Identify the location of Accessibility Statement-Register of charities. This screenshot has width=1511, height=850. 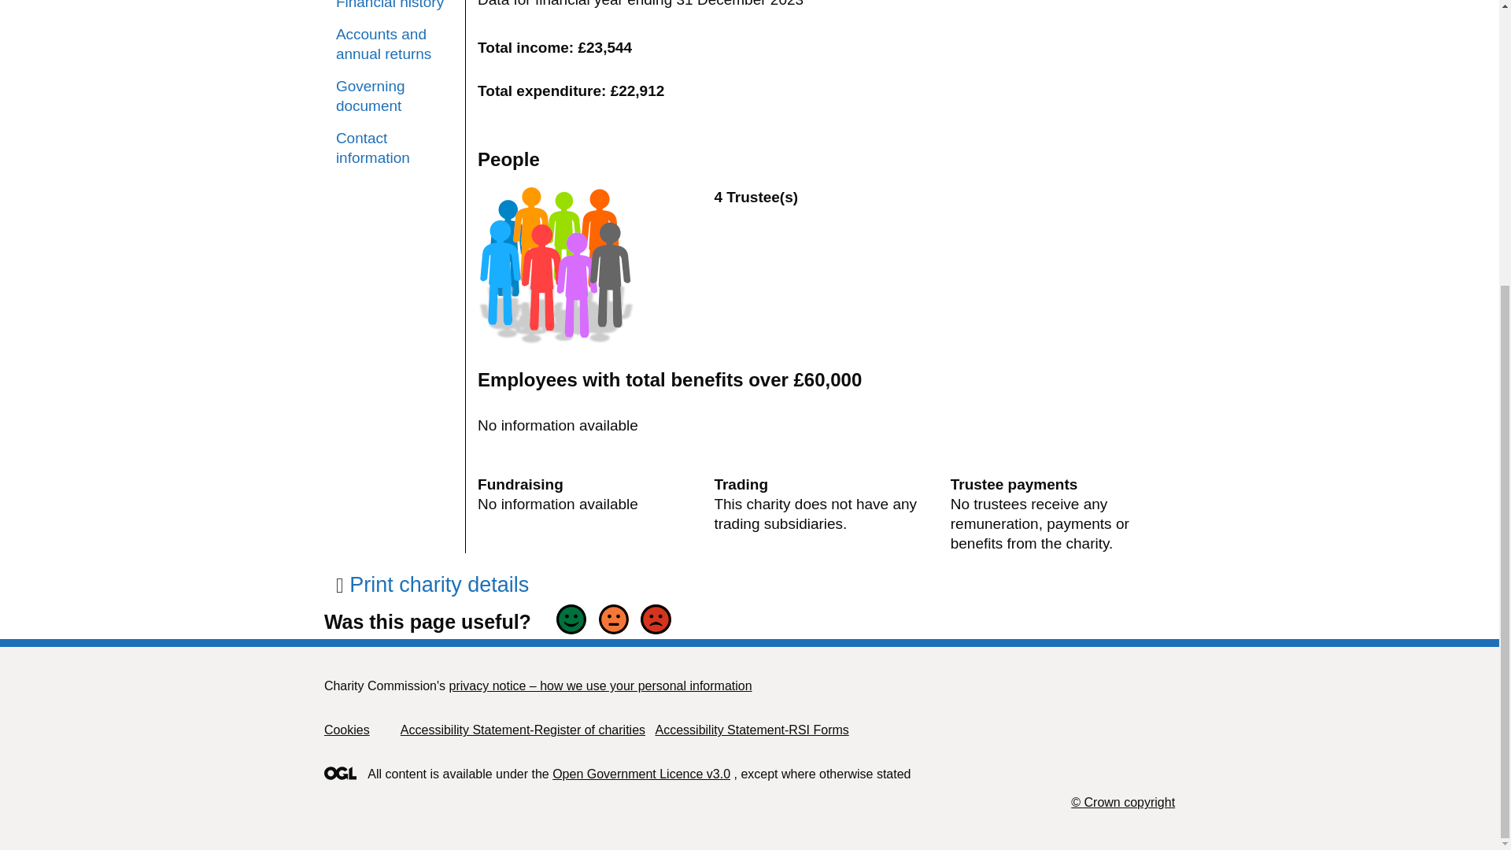
(523, 730).